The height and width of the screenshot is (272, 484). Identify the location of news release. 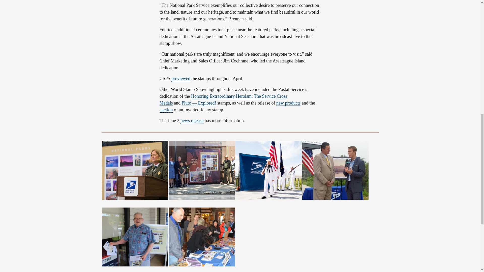
(192, 121).